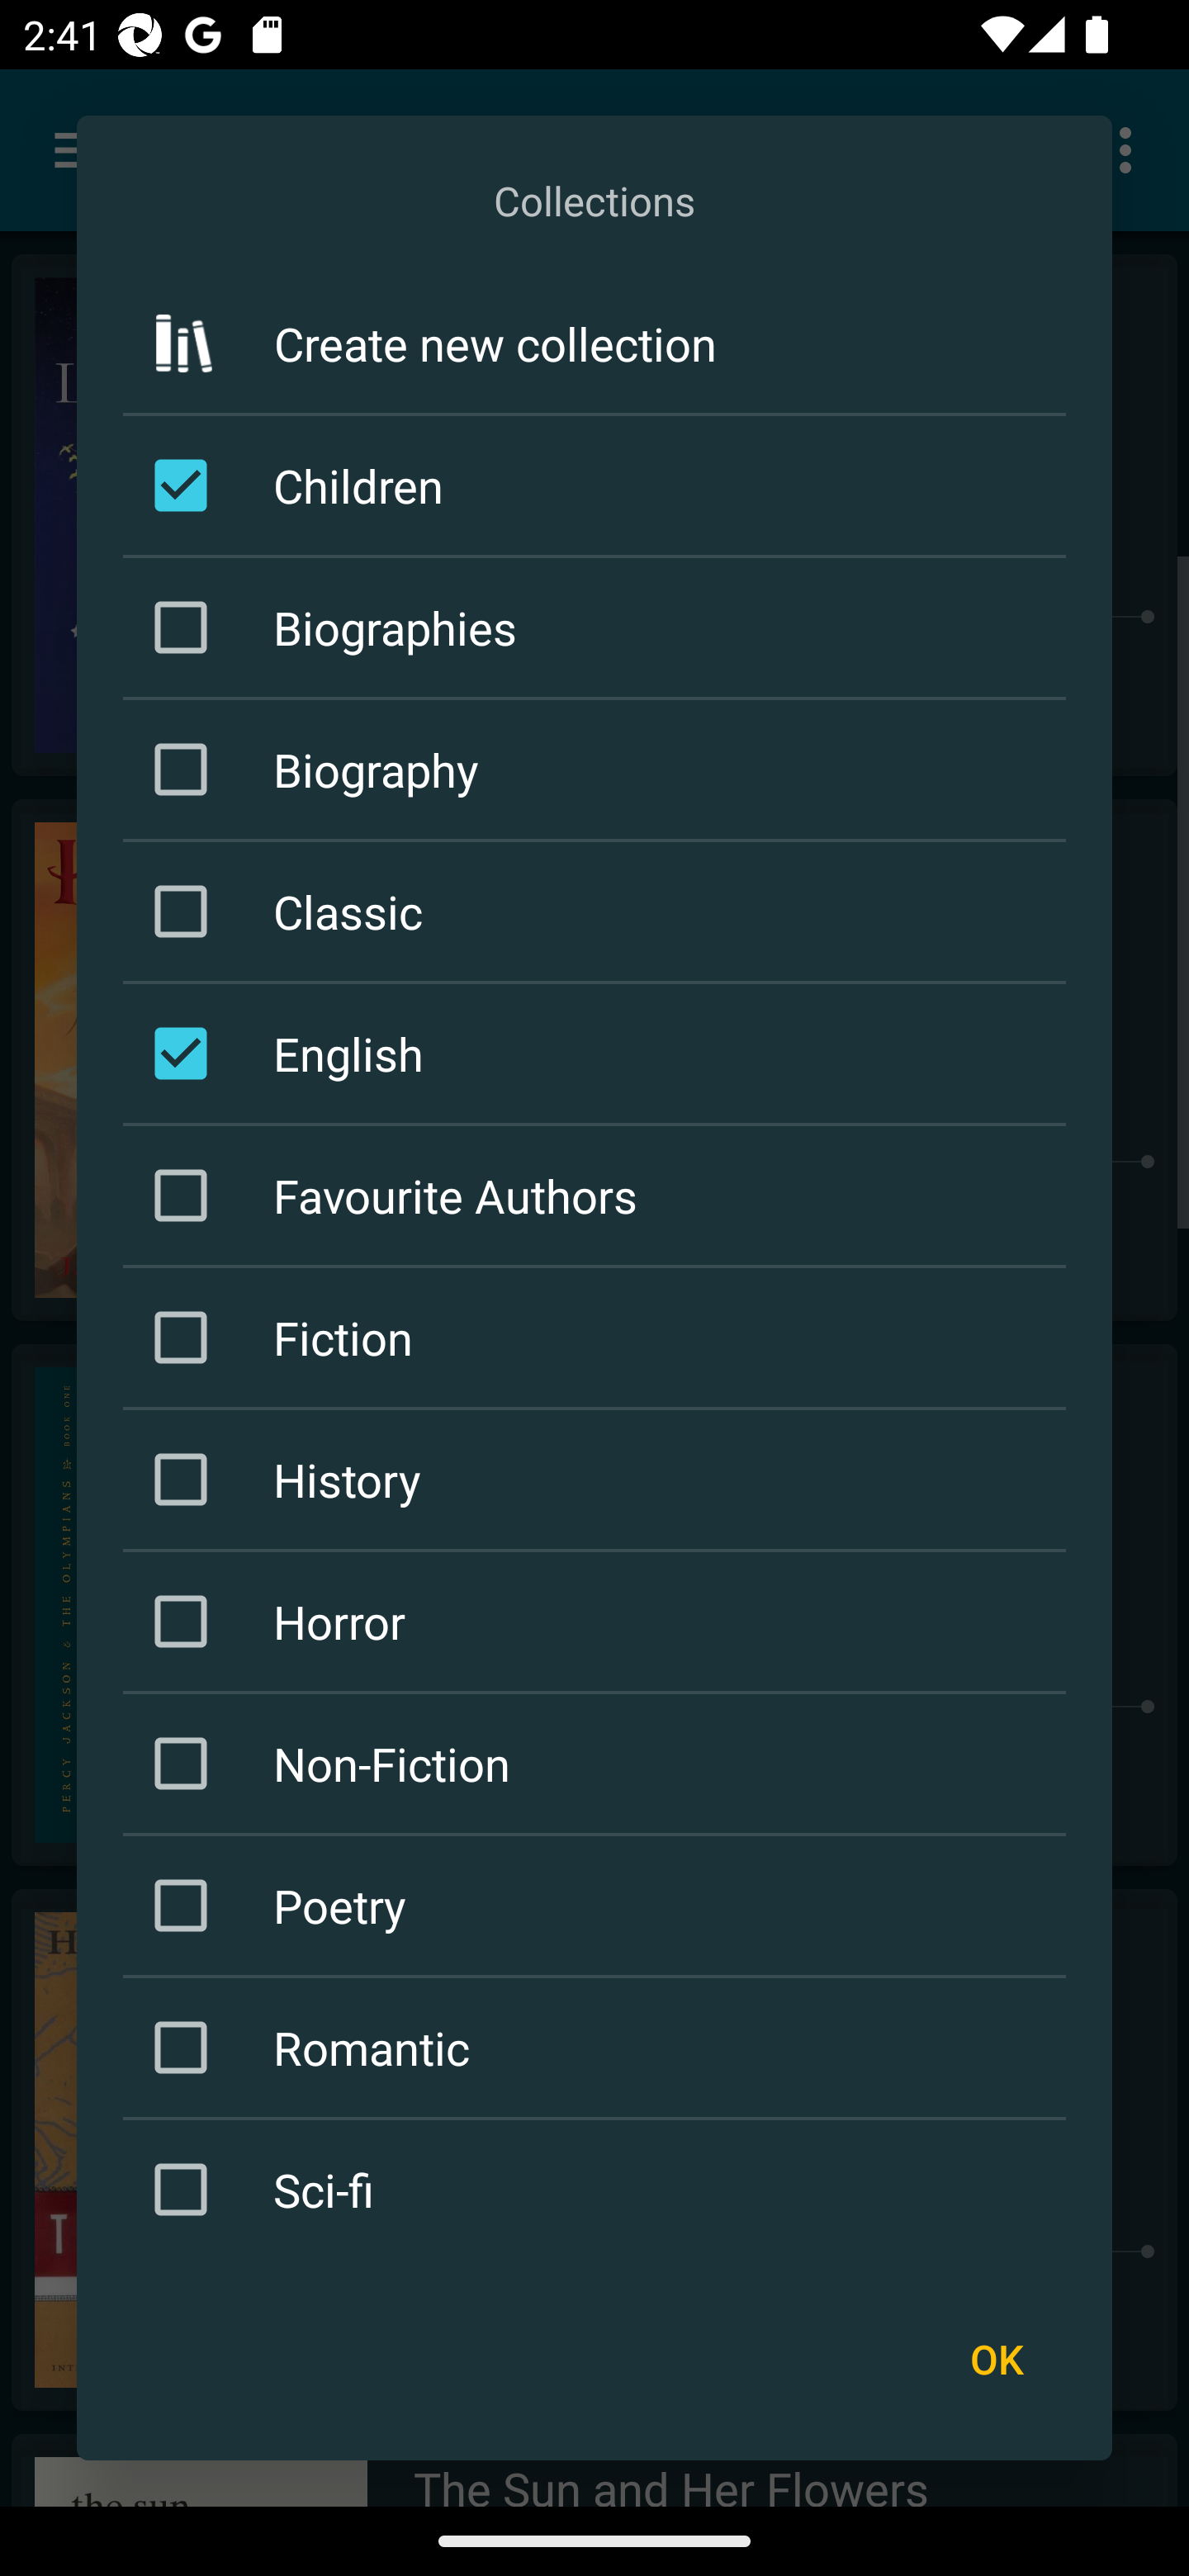 The width and height of the screenshot is (1189, 2576). I want to click on Classic, so click(599, 912).